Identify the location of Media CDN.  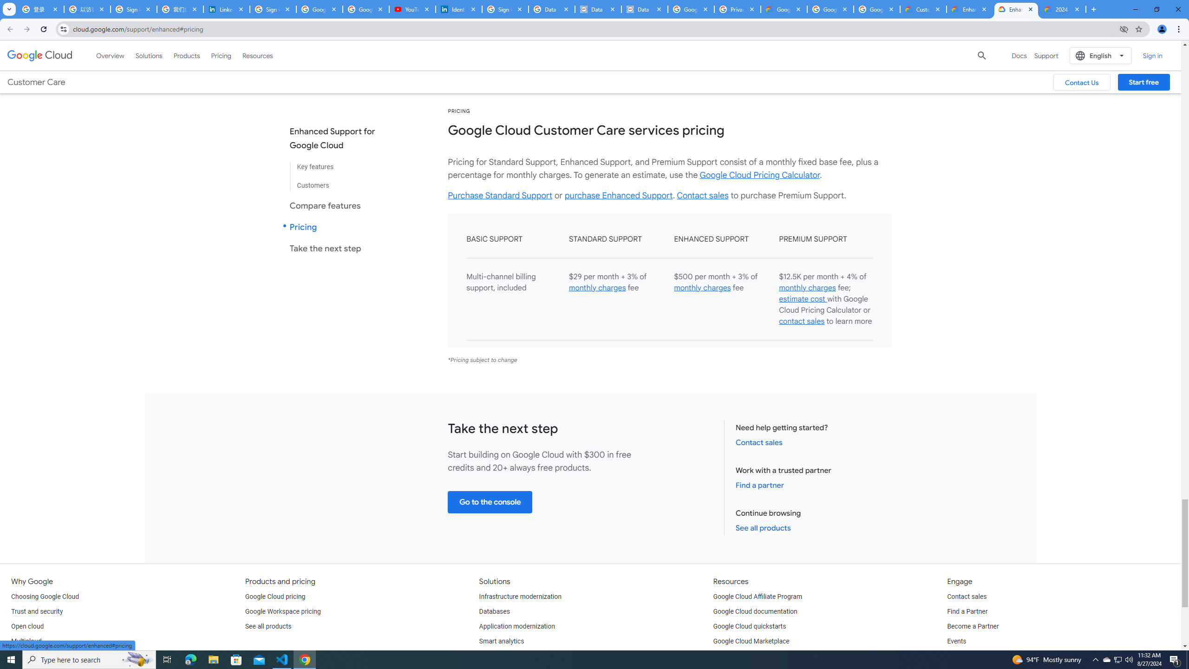
(810, 54).